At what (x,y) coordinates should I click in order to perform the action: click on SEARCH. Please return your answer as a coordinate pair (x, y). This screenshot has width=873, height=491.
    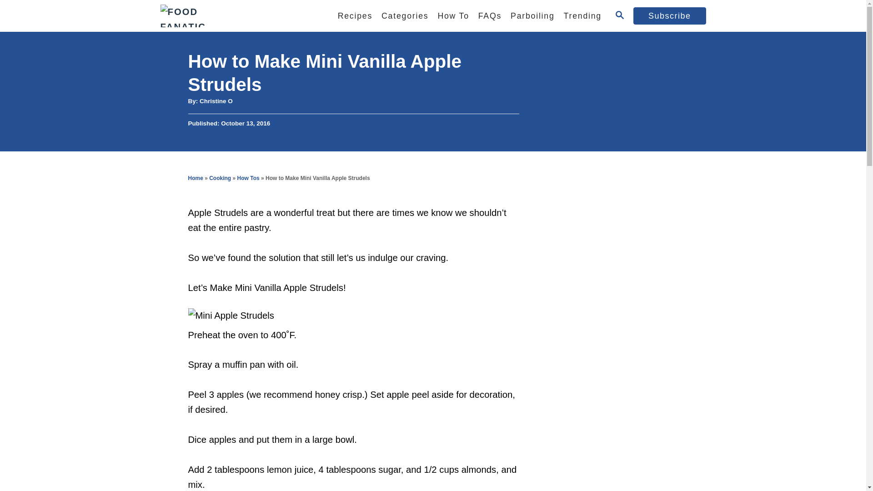
    Looking at the image, I should click on (619, 15).